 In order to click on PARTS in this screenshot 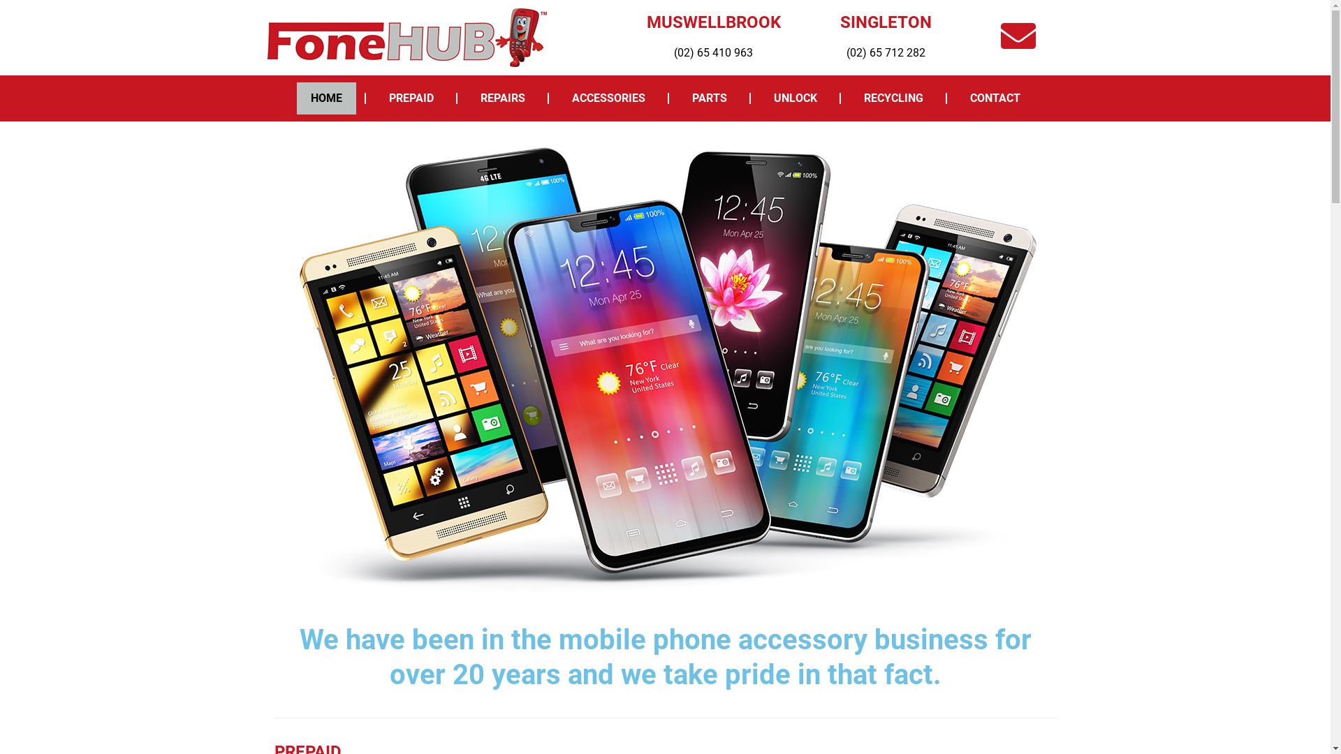, I will do `click(709, 98)`.